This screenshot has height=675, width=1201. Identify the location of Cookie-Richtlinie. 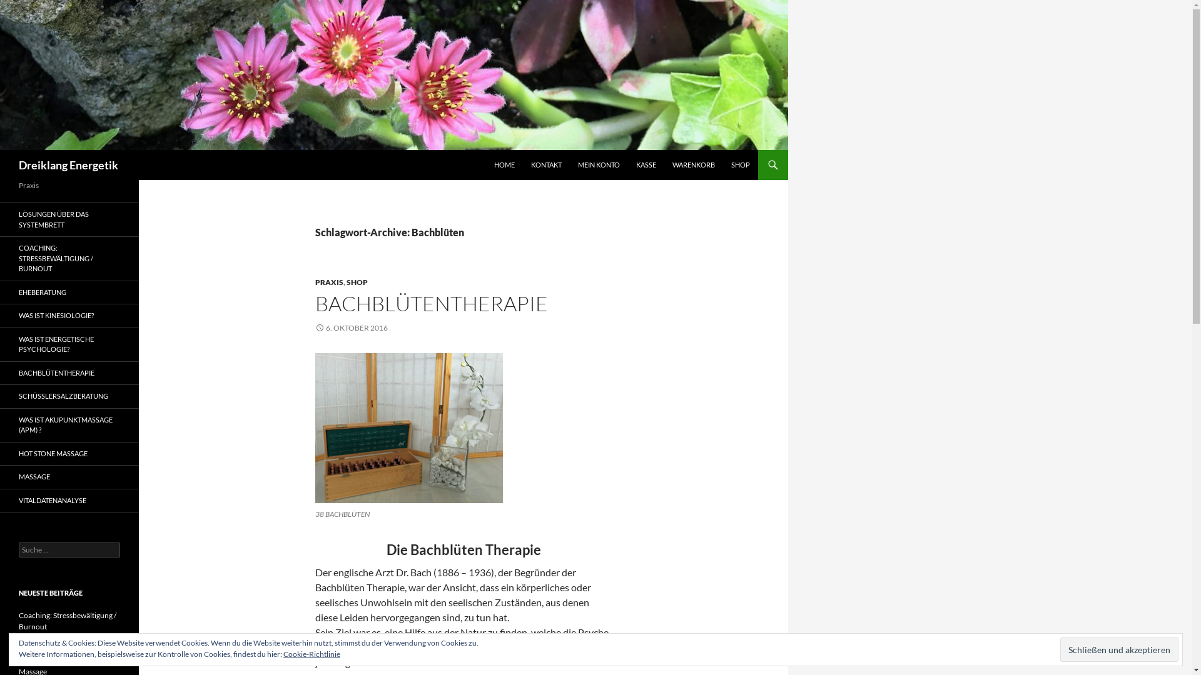
(312, 654).